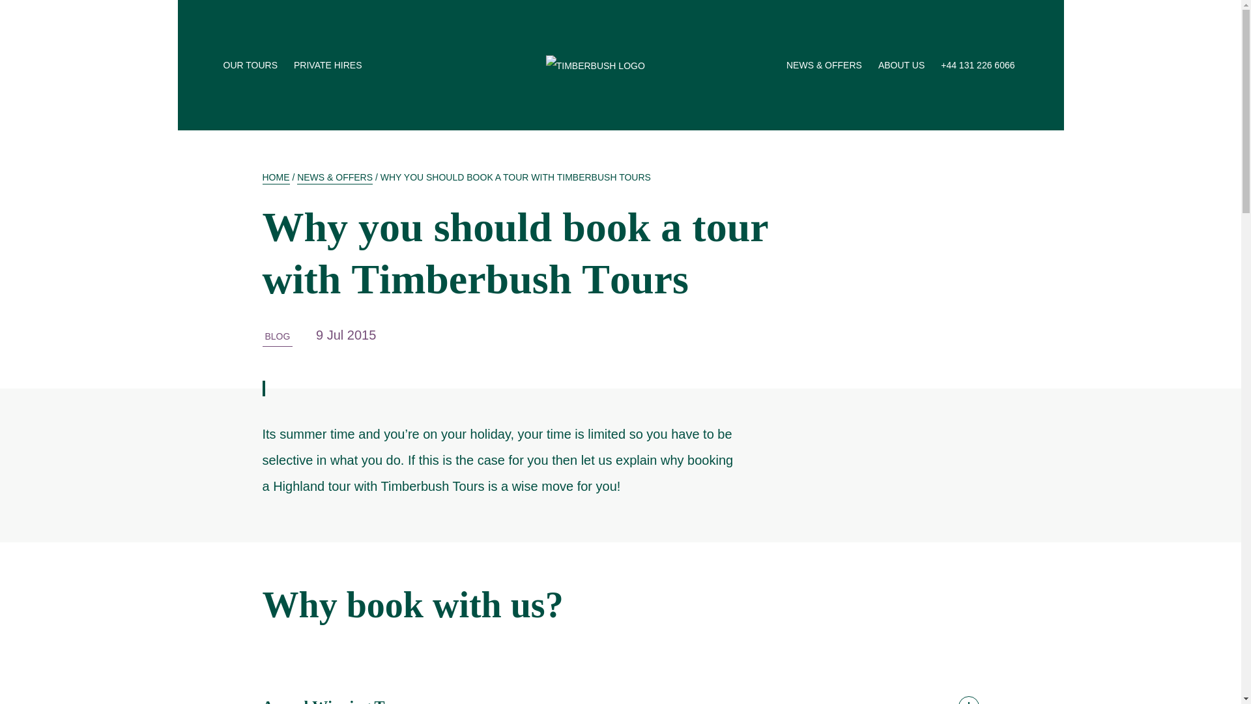 The width and height of the screenshot is (1251, 704). Describe the element at coordinates (252, 65) in the screenshot. I see `OUR TOURS` at that location.